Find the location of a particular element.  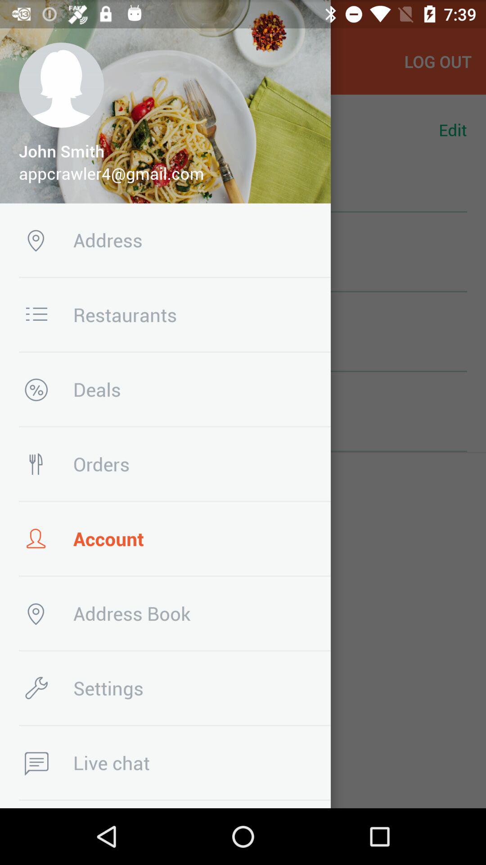

click on the option which is above john smith is located at coordinates (61, 85).